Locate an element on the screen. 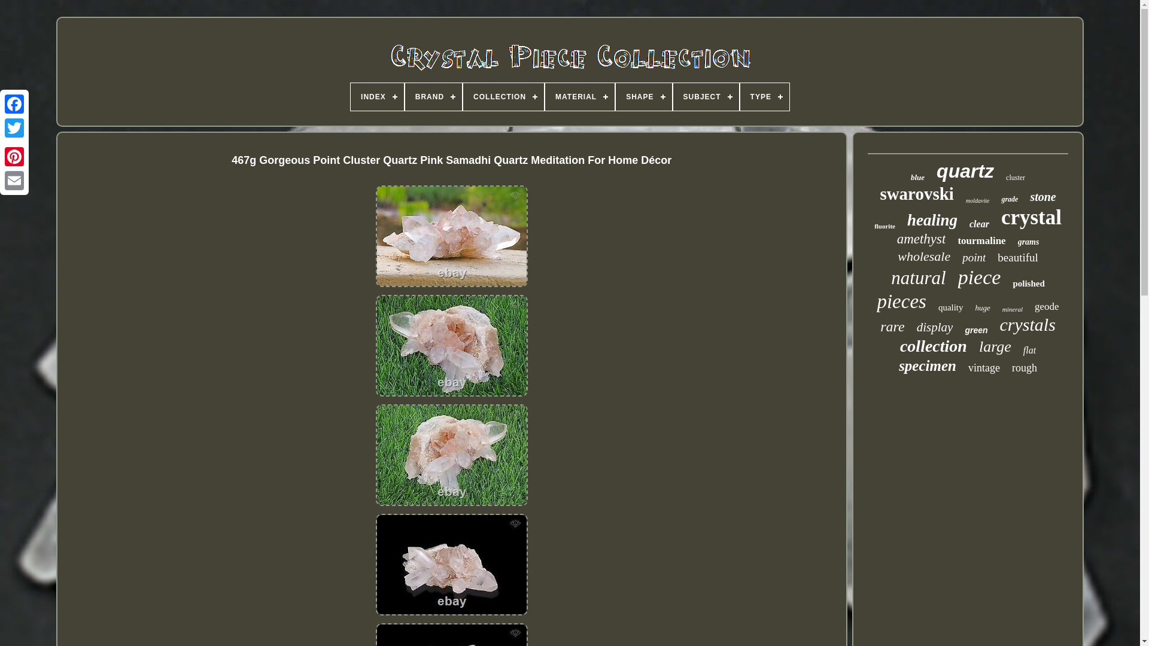  INDEX is located at coordinates (377, 97).